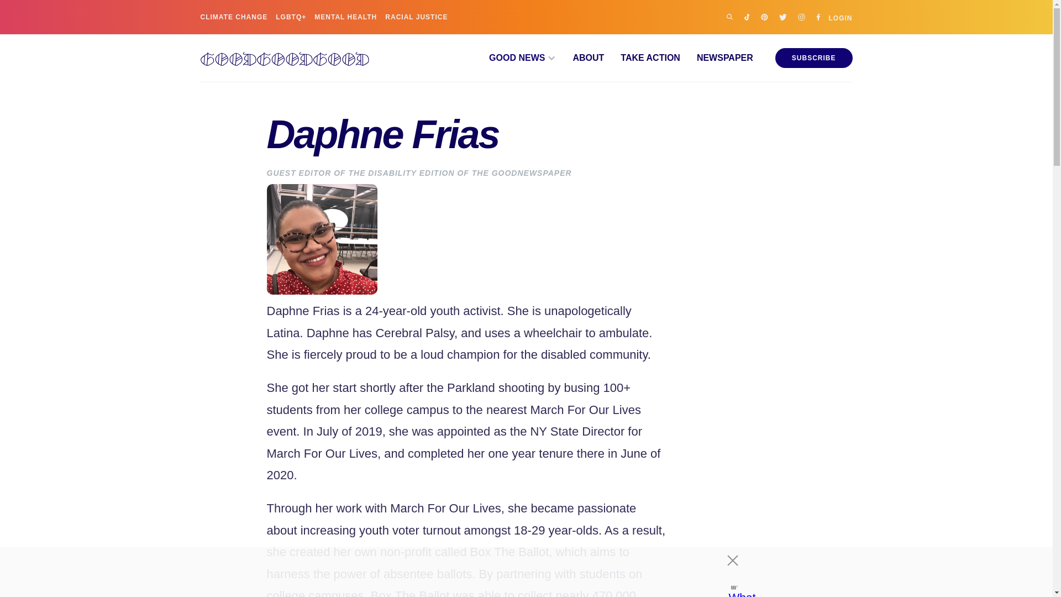 The height and width of the screenshot is (597, 1061). Describe the element at coordinates (416, 17) in the screenshot. I see `RACIAL JUSTICE` at that location.